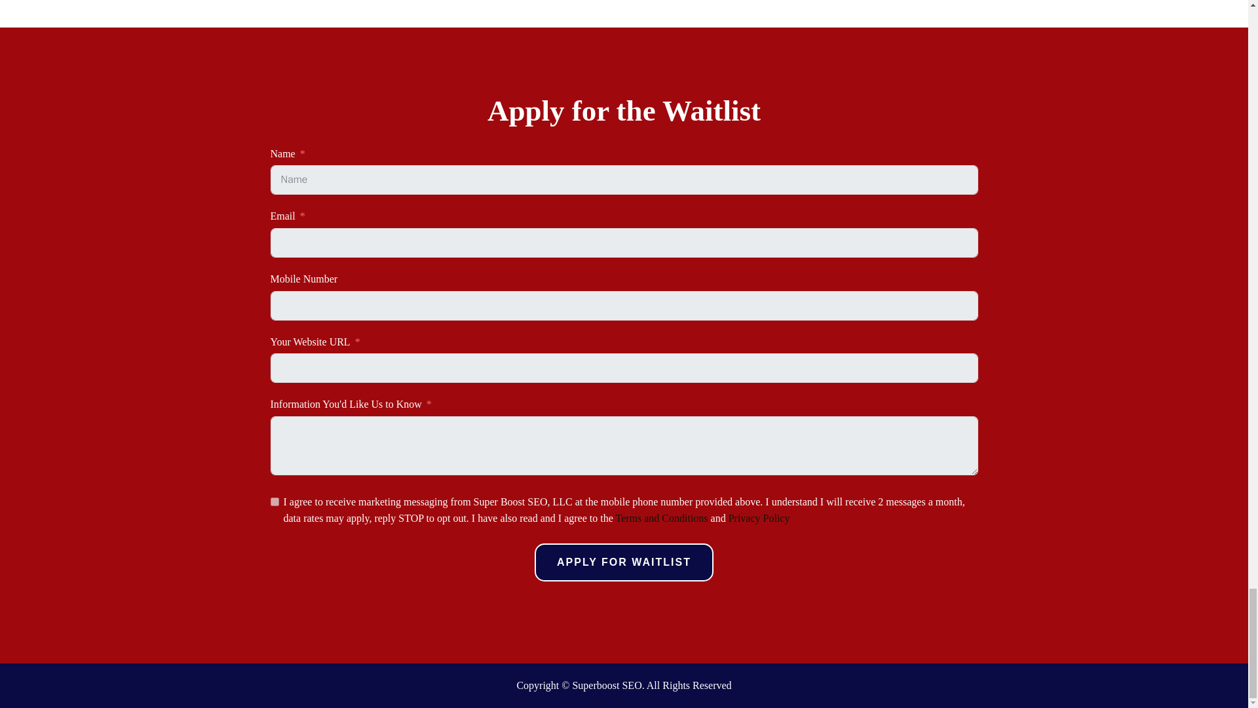  Describe the element at coordinates (660, 518) in the screenshot. I see `Terms and Conditions` at that location.